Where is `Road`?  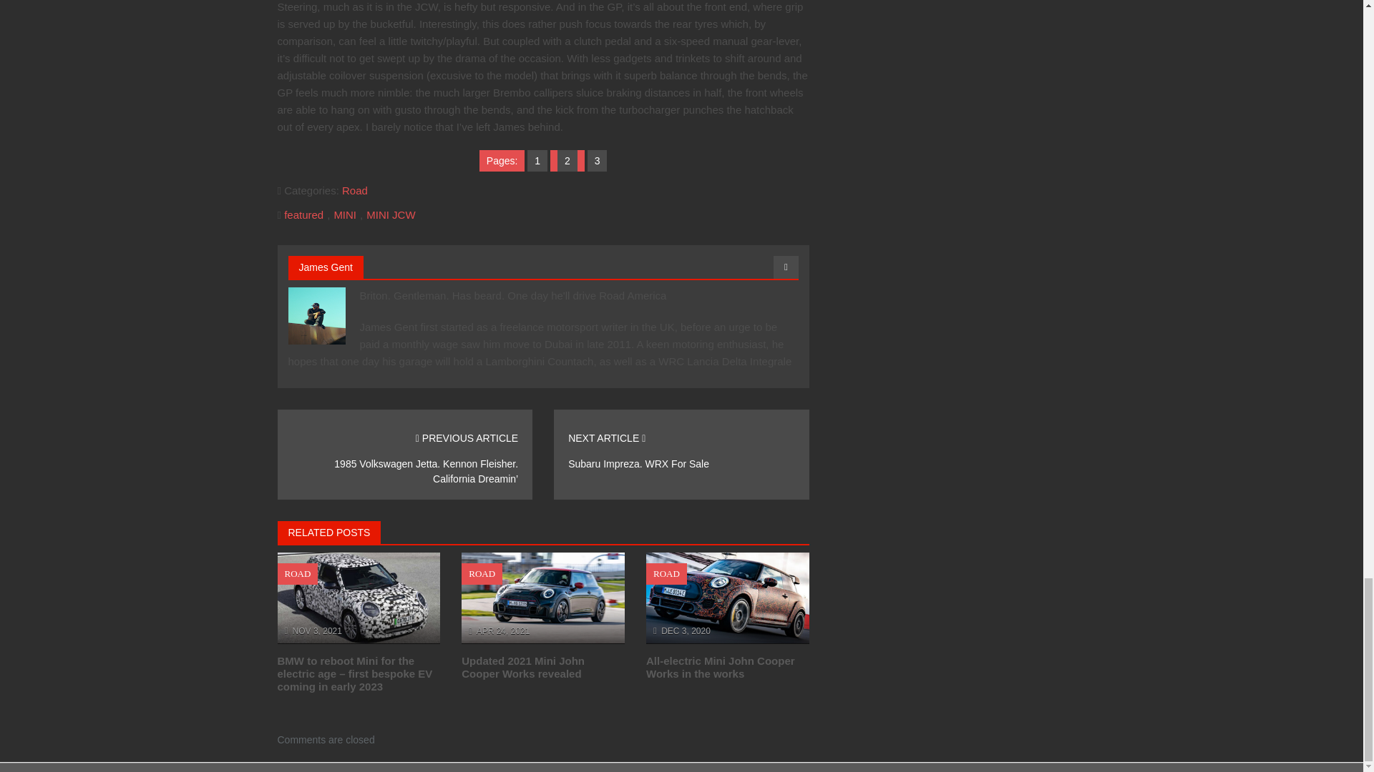
Road is located at coordinates (355, 190).